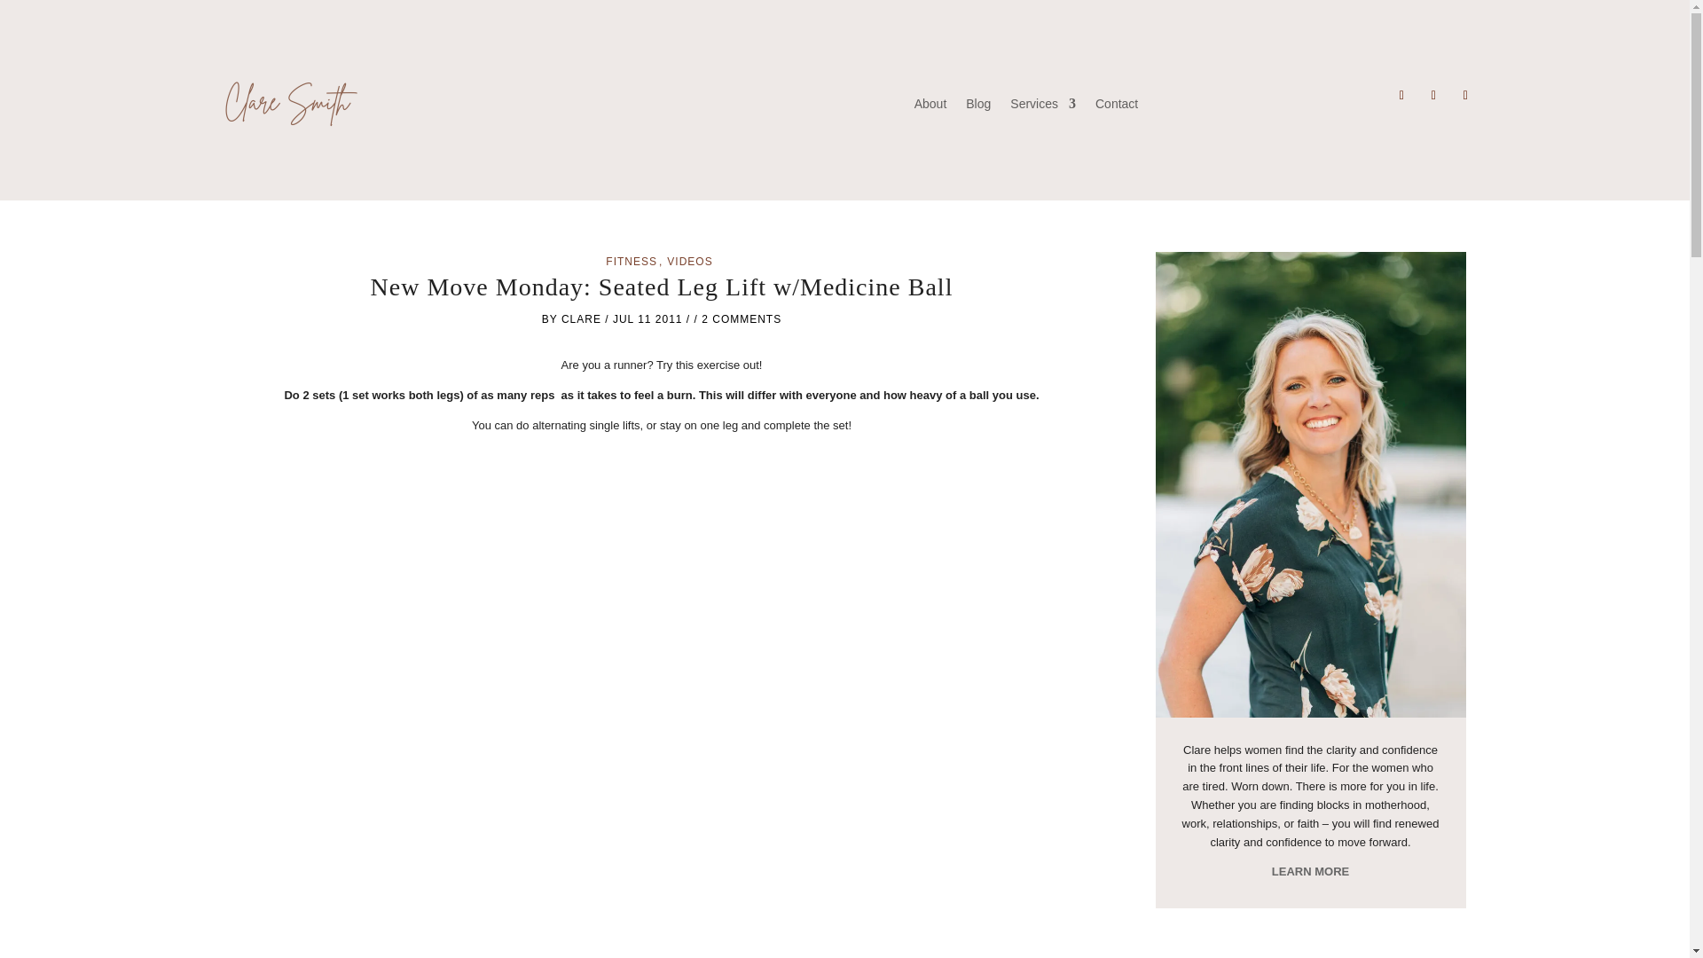 The width and height of the screenshot is (1703, 958). I want to click on Follow on Instagram, so click(1433, 96).